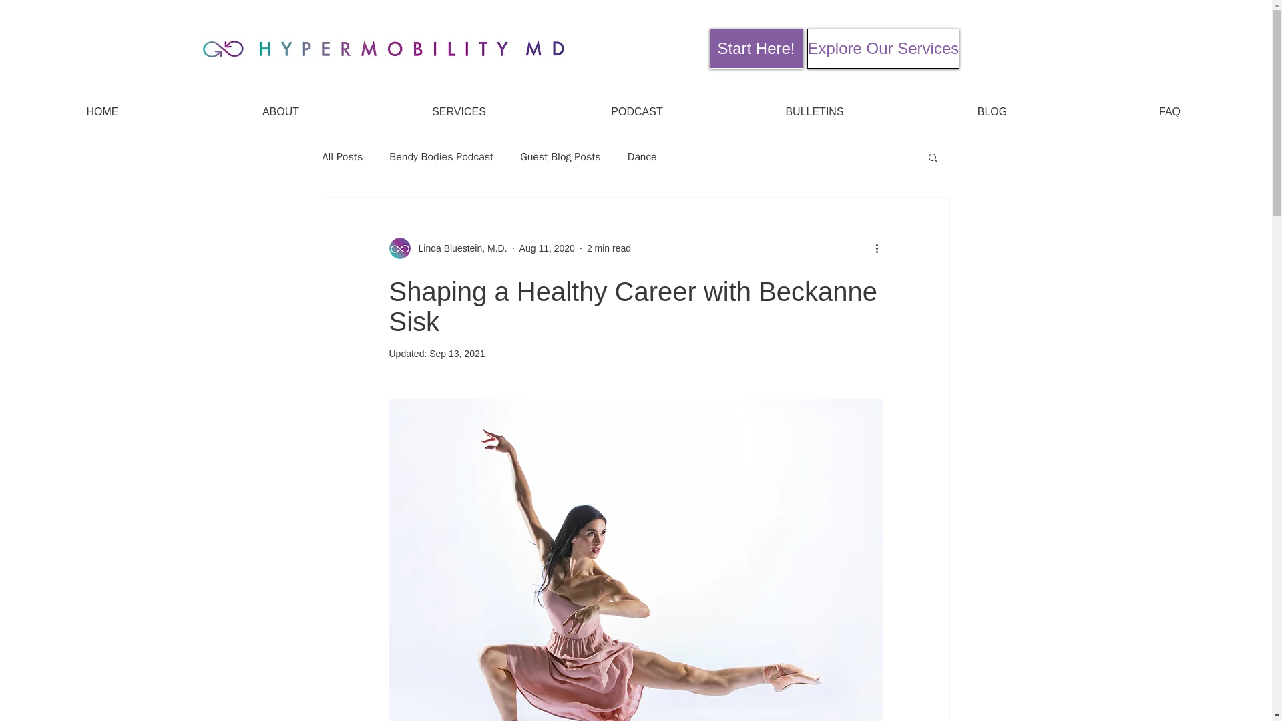 This screenshot has height=721, width=1282. What do you see at coordinates (441, 156) in the screenshot?
I see `Bendy Bodies Podcast` at bounding box center [441, 156].